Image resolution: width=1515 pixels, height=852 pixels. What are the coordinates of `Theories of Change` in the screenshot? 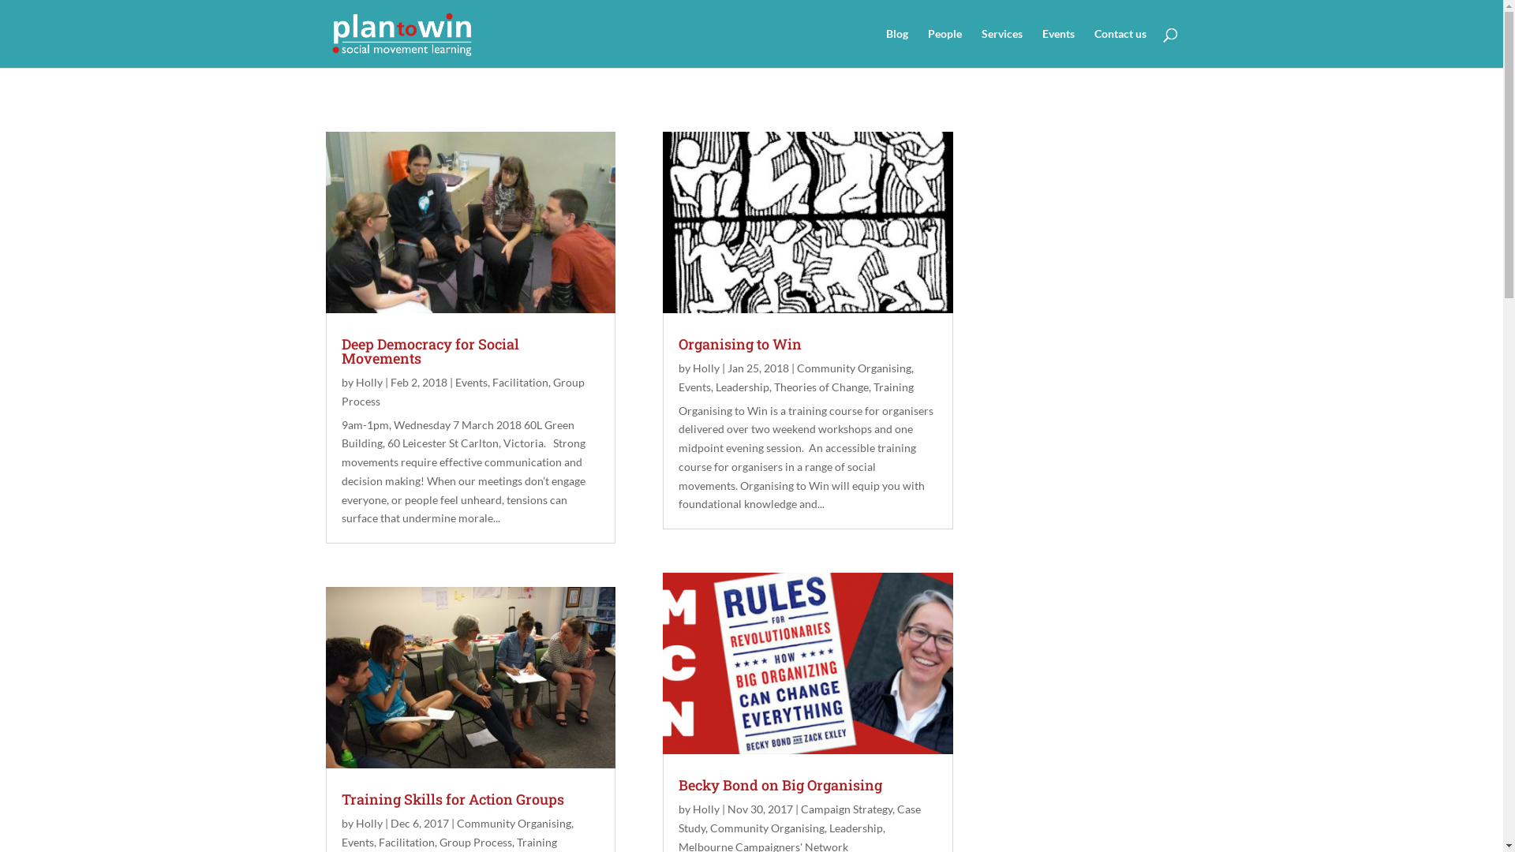 It's located at (821, 387).